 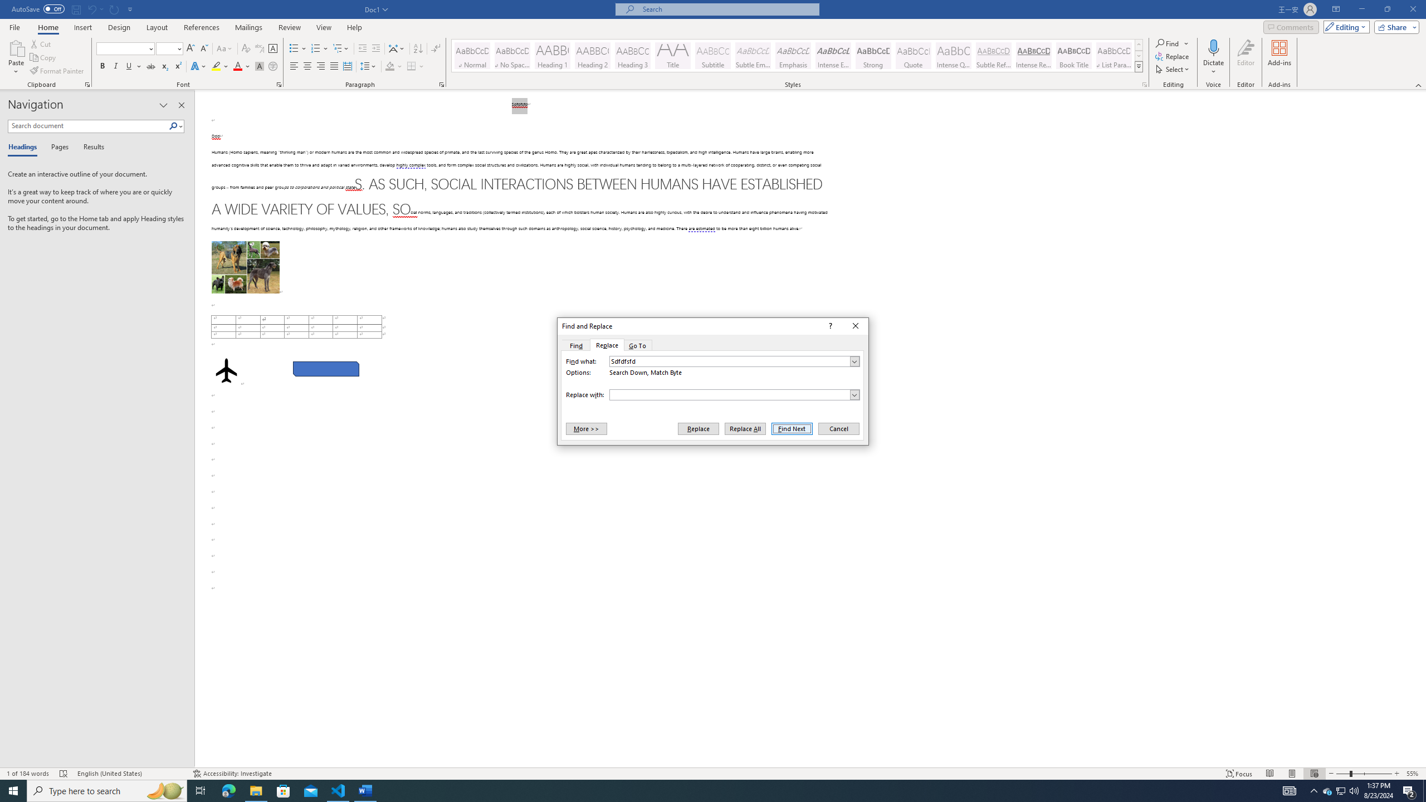 I want to click on Replace All, so click(x=994, y=56).